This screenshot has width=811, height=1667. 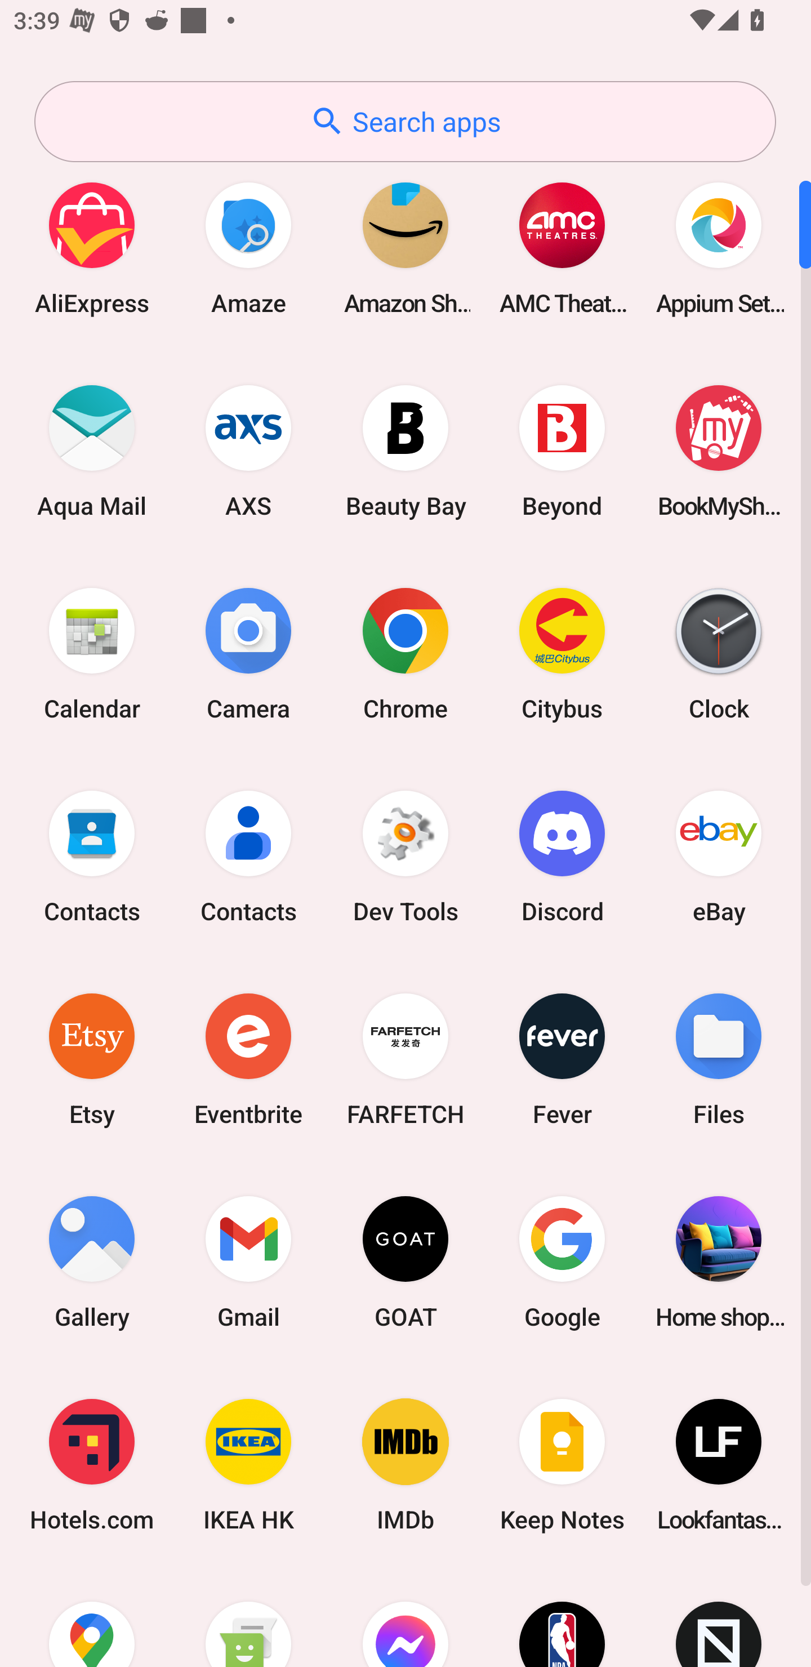 What do you see at coordinates (405, 1617) in the screenshot?
I see `Messenger` at bounding box center [405, 1617].